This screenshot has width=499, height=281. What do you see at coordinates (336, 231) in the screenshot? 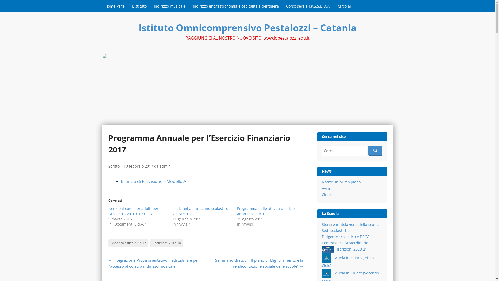
I see `Sedi scolastiche` at bounding box center [336, 231].